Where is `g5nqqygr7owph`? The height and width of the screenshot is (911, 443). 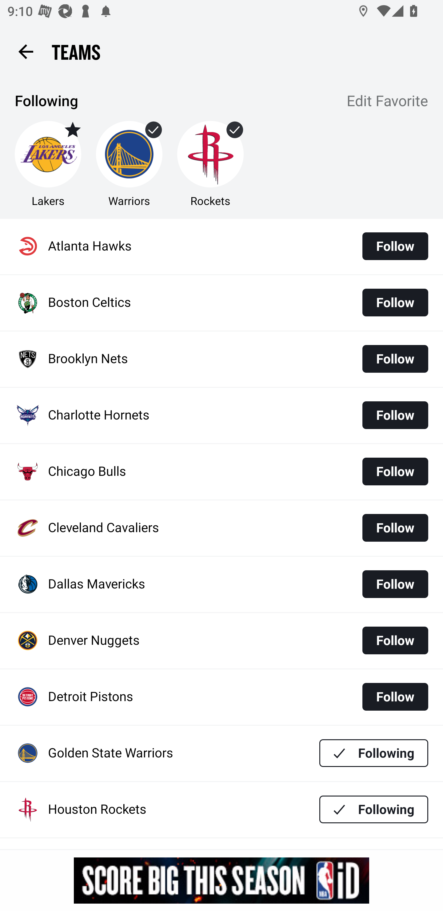
g5nqqygr7owph is located at coordinates (221, 880).